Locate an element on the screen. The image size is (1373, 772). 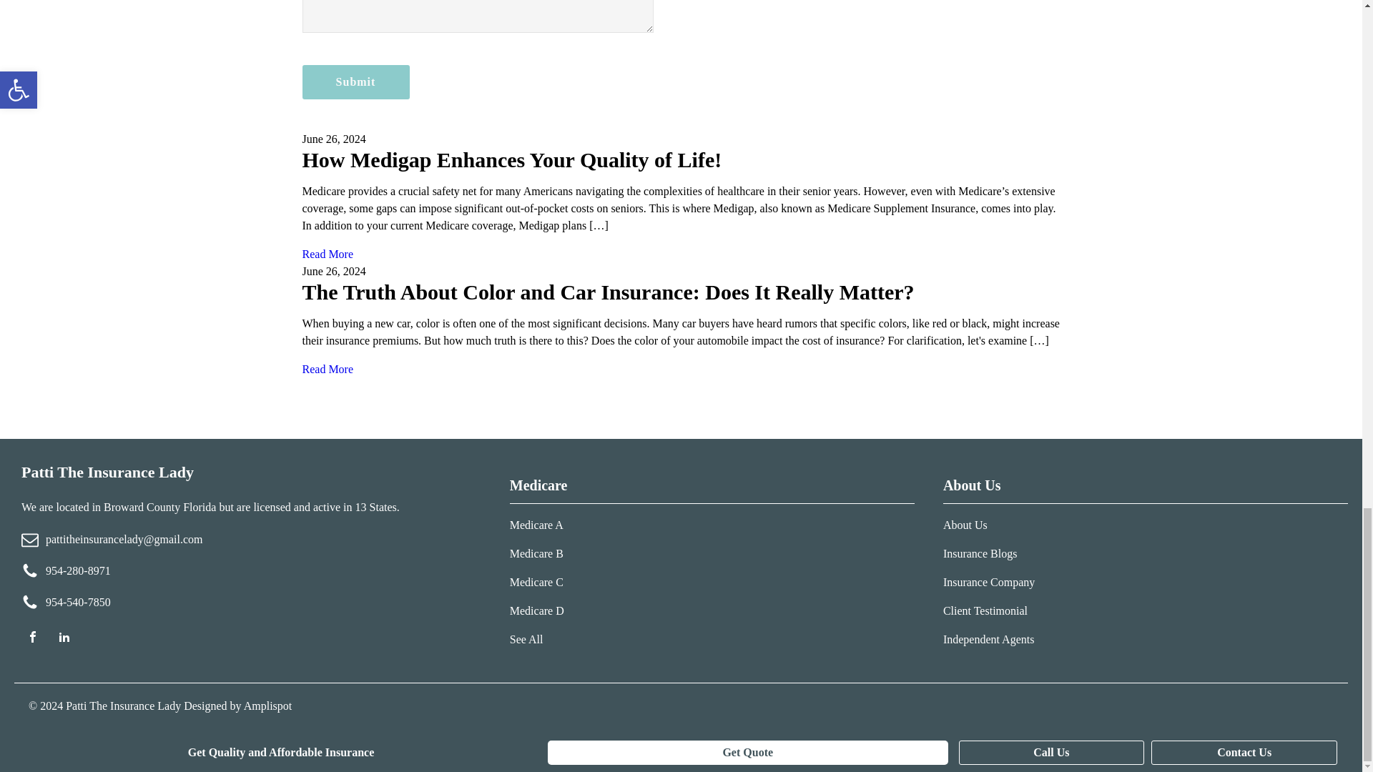
Medicare D is located at coordinates (536, 610).